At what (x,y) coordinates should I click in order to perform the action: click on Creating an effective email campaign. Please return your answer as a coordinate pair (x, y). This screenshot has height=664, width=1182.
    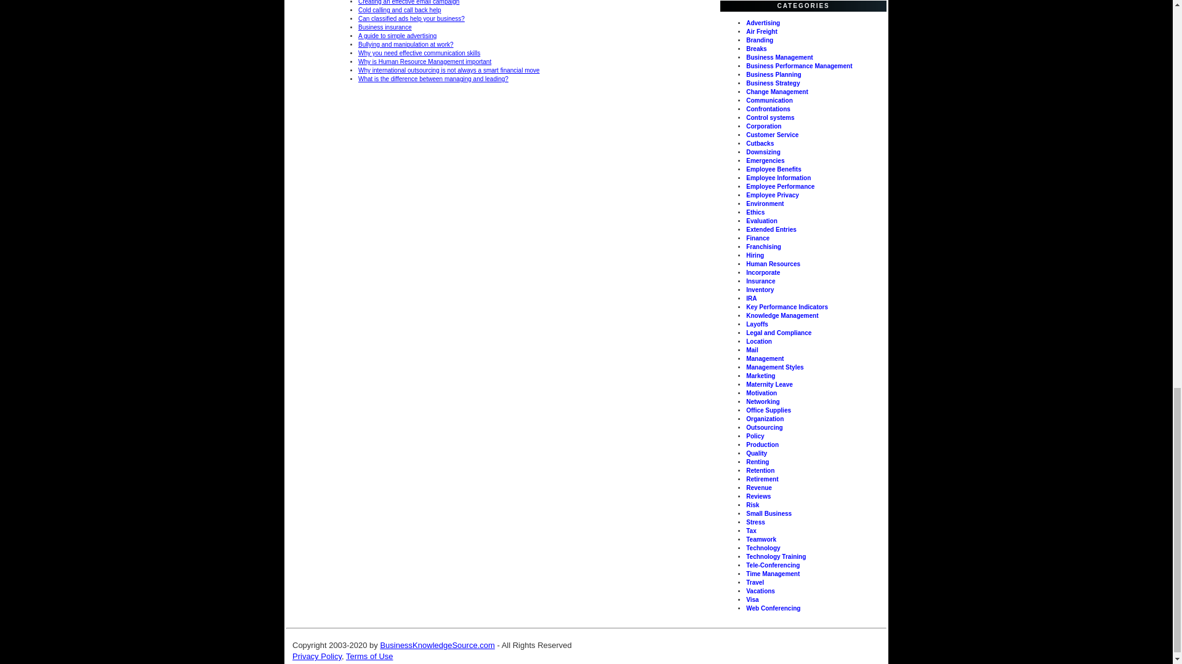
    Looking at the image, I should click on (409, 2).